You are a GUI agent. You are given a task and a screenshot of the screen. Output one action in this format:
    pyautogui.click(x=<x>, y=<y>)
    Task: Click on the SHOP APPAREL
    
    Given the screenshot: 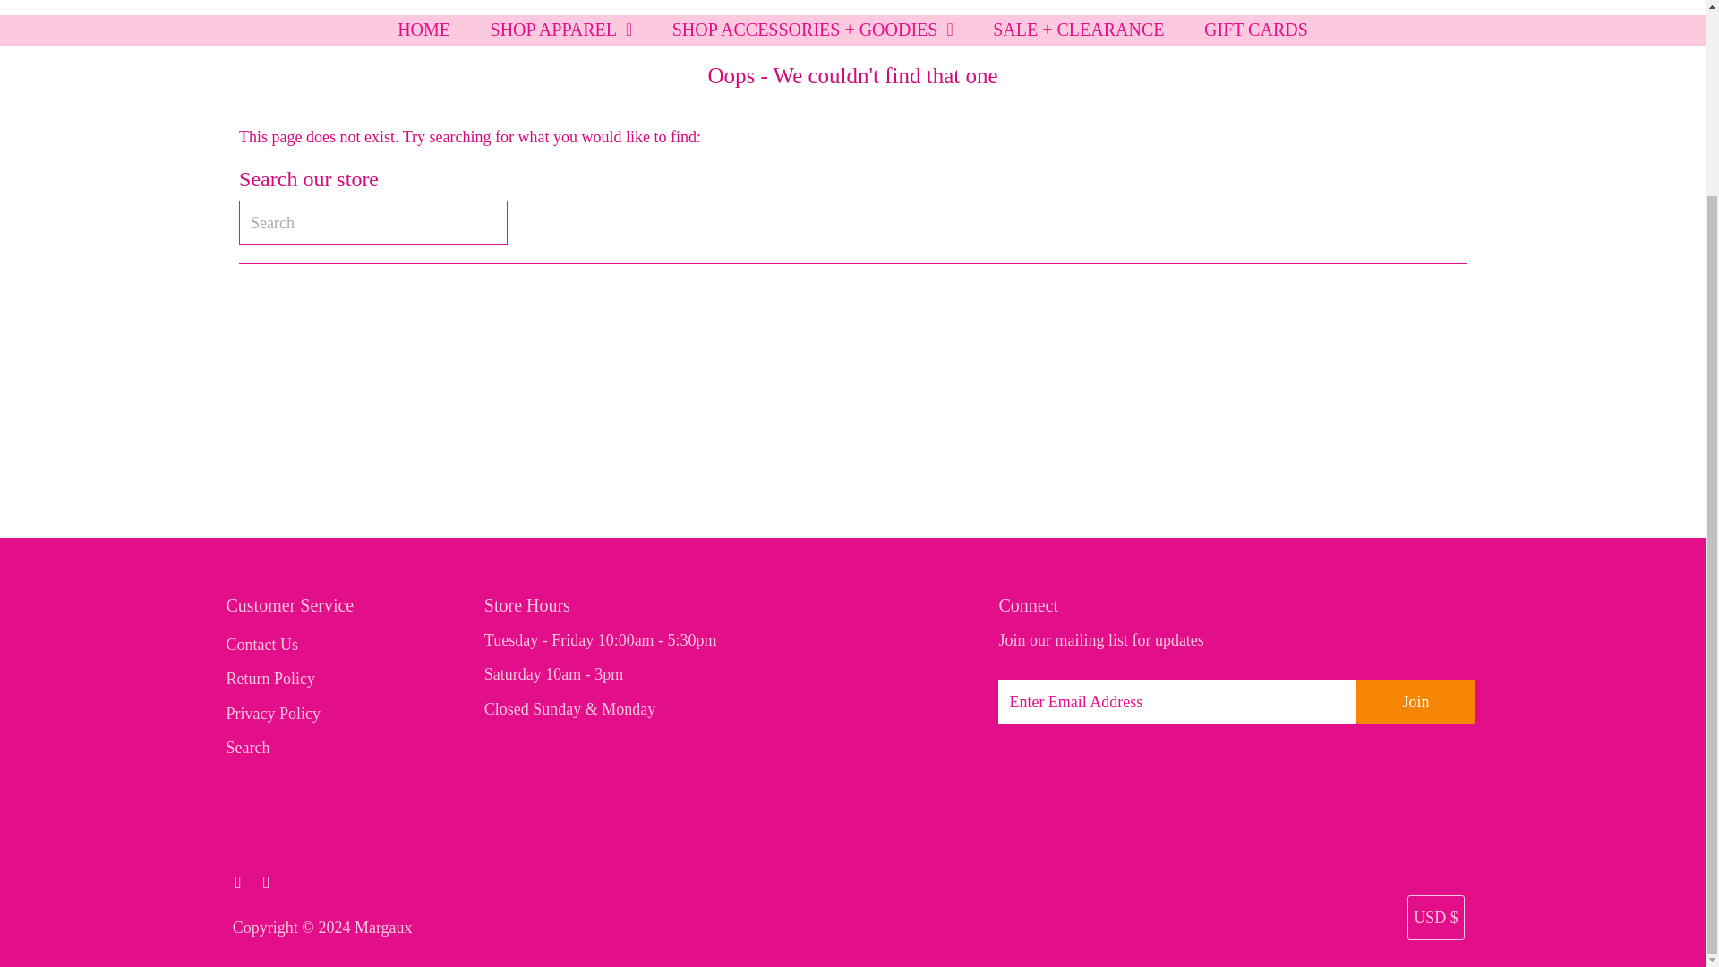 What is the action you would take?
    pyautogui.click(x=562, y=29)
    